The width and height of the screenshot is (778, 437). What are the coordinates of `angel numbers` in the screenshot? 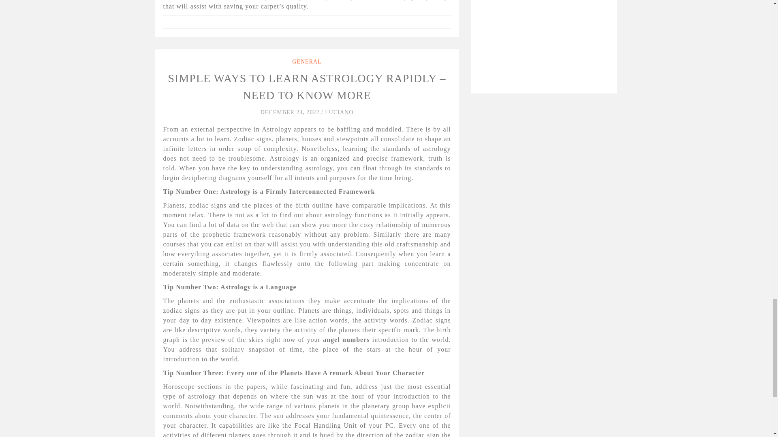 It's located at (346, 339).